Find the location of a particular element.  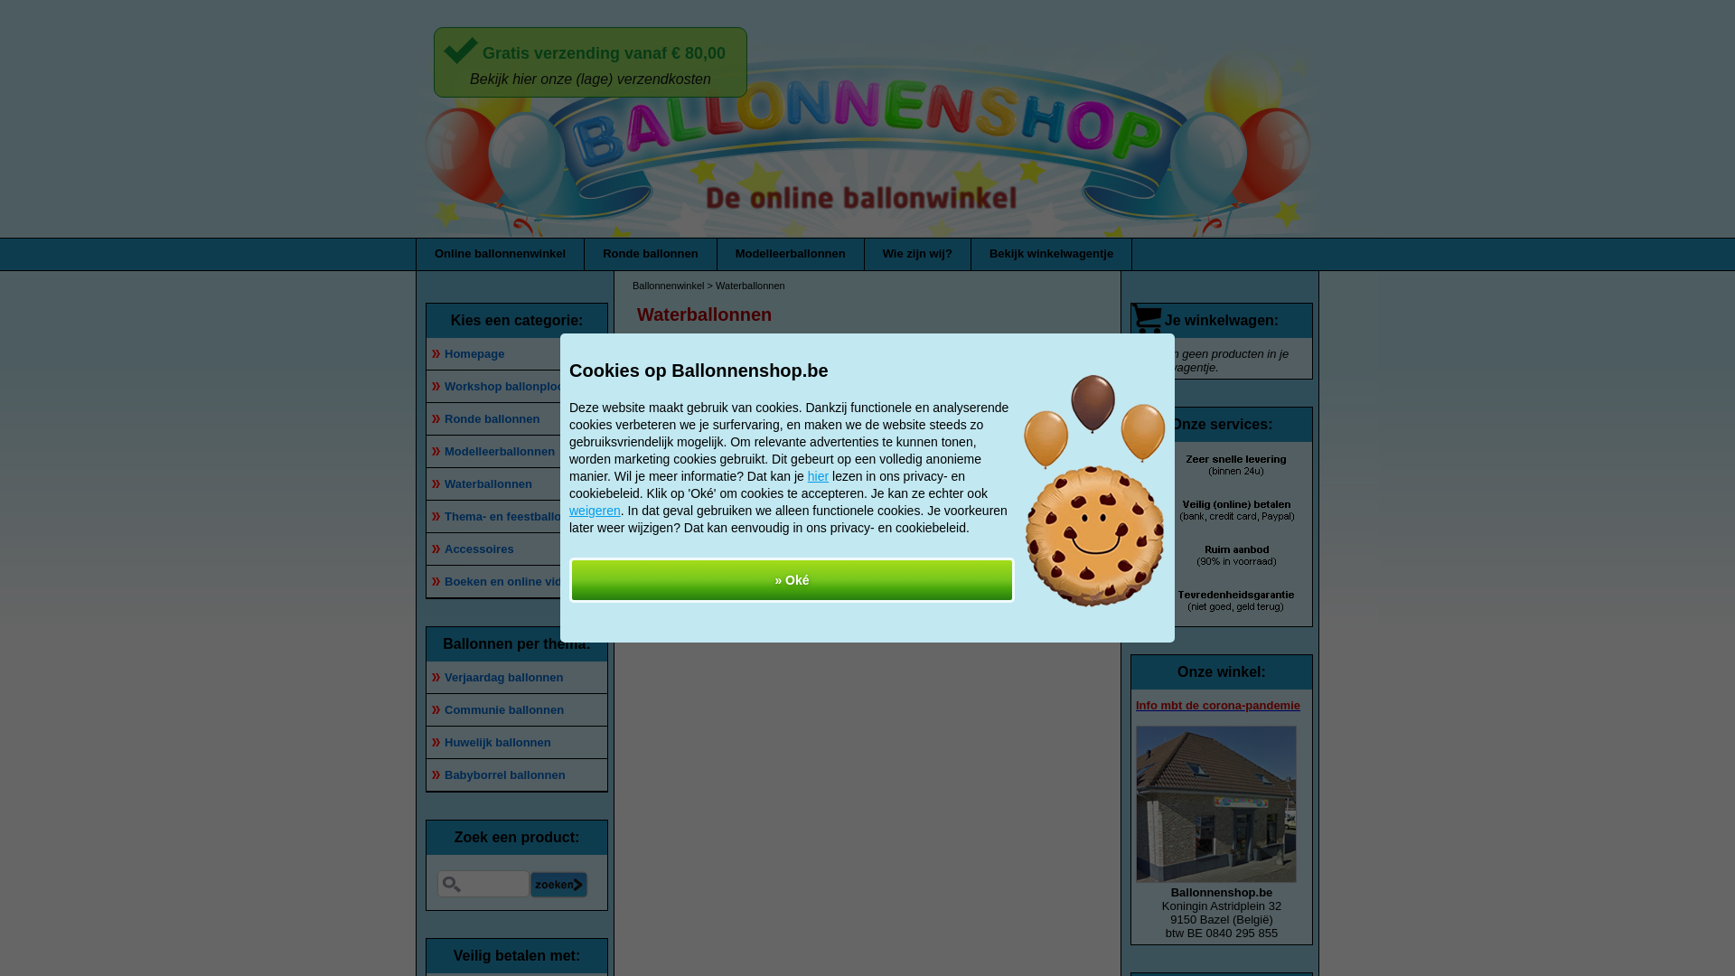

Huwelijk ballonnen is located at coordinates (517, 743).